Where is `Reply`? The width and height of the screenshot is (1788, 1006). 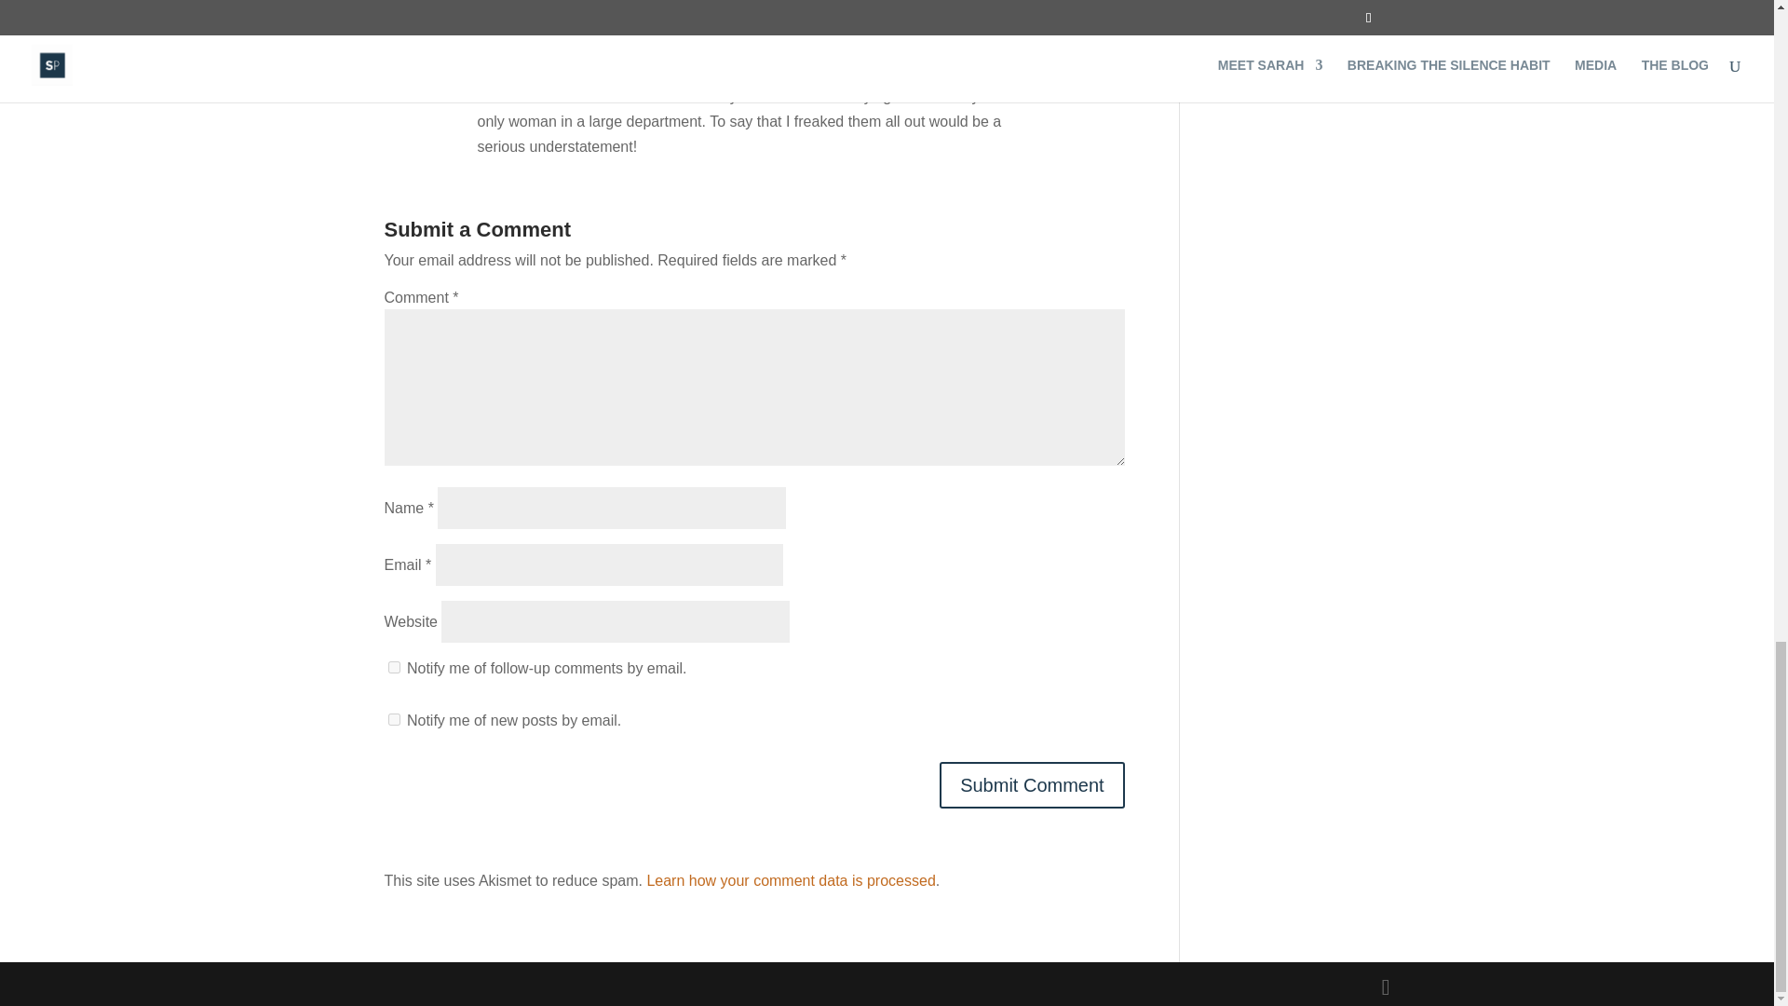
Reply is located at coordinates (1105, 69).